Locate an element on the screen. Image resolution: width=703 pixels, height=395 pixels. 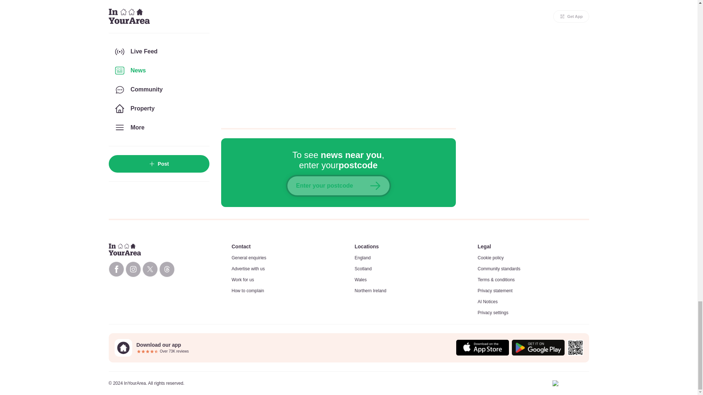
InYourArea X is located at coordinates (149, 269).